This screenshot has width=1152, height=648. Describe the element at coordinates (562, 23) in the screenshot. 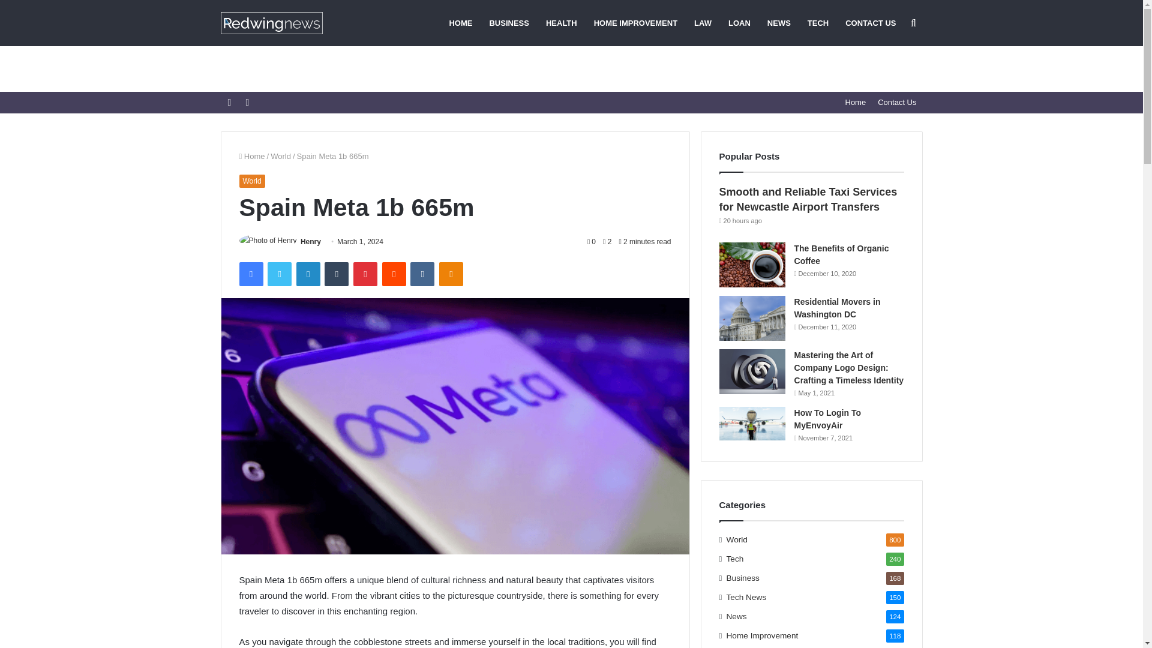

I see `HEALTH` at that location.